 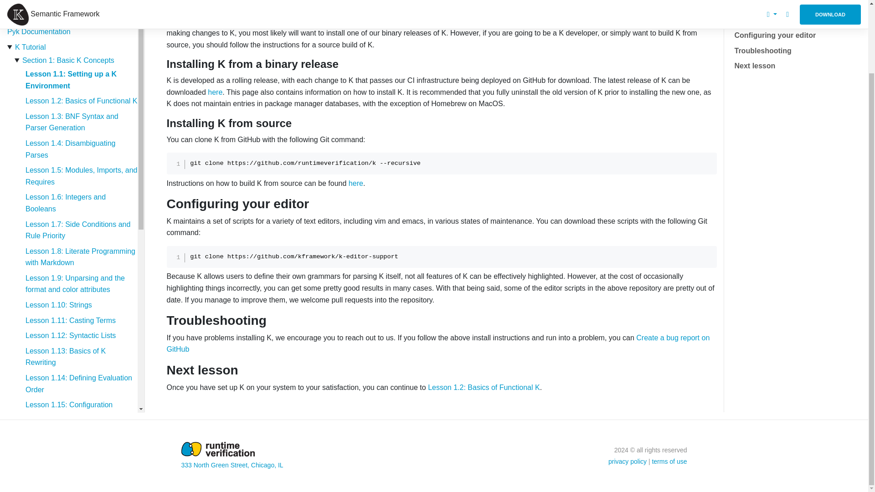 What do you see at coordinates (68, 60) in the screenshot?
I see `Section 1: Basic K Concepts` at bounding box center [68, 60].